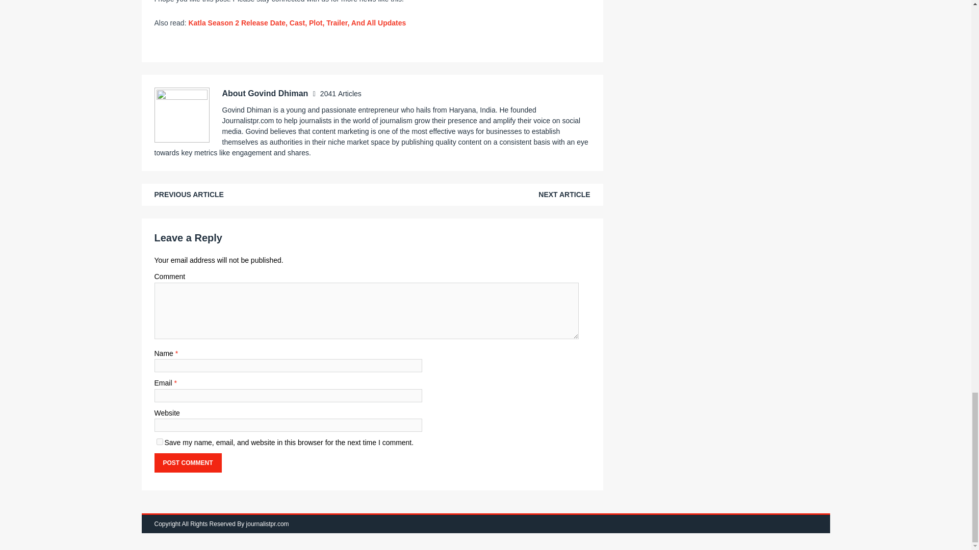 This screenshot has height=550, width=979. Describe the element at coordinates (341, 94) in the screenshot. I see `2041 Articles` at that location.